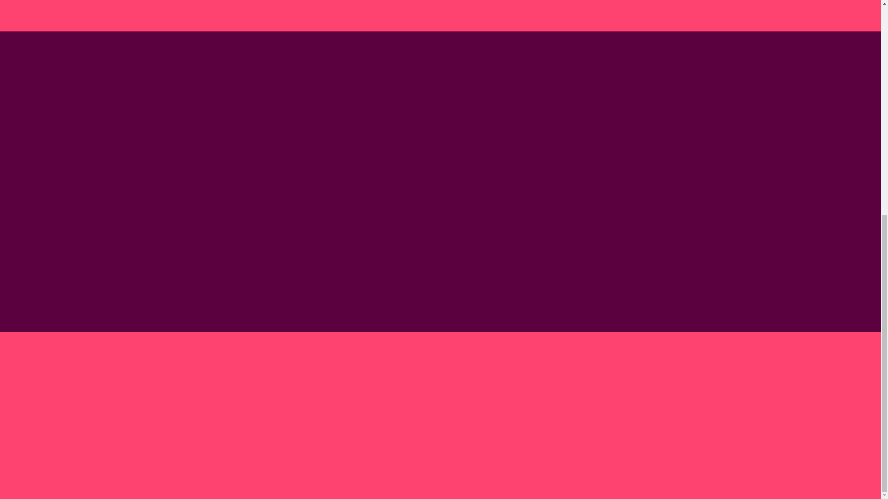 This screenshot has height=499, width=888. Describe the element at coordinates (351, 334) in the screenshot. I see `Companies` at that location.